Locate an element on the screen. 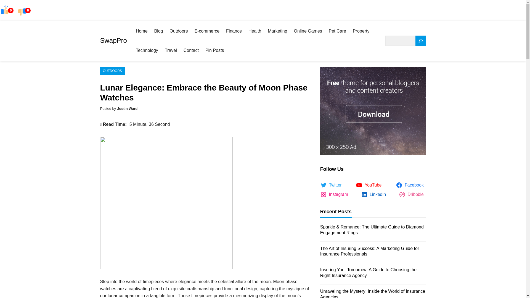 This screenshot has width=530, height=298. LinkedIn is located at coordinates (375, 195).